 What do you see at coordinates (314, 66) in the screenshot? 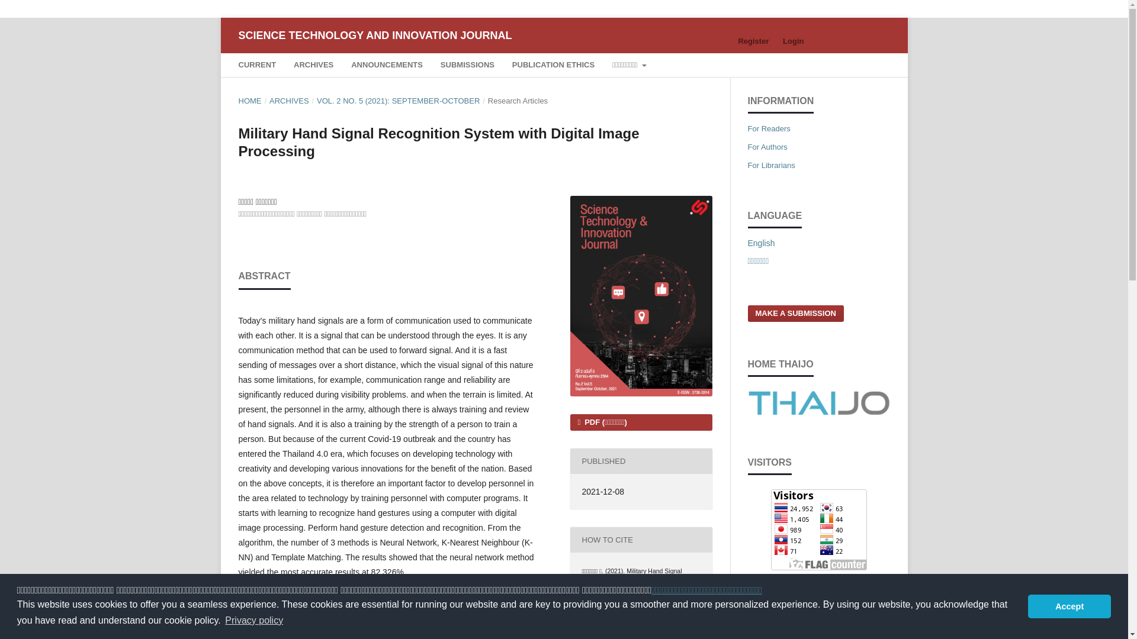
I see `ARCHIVES` at bounding box center [314, 66].